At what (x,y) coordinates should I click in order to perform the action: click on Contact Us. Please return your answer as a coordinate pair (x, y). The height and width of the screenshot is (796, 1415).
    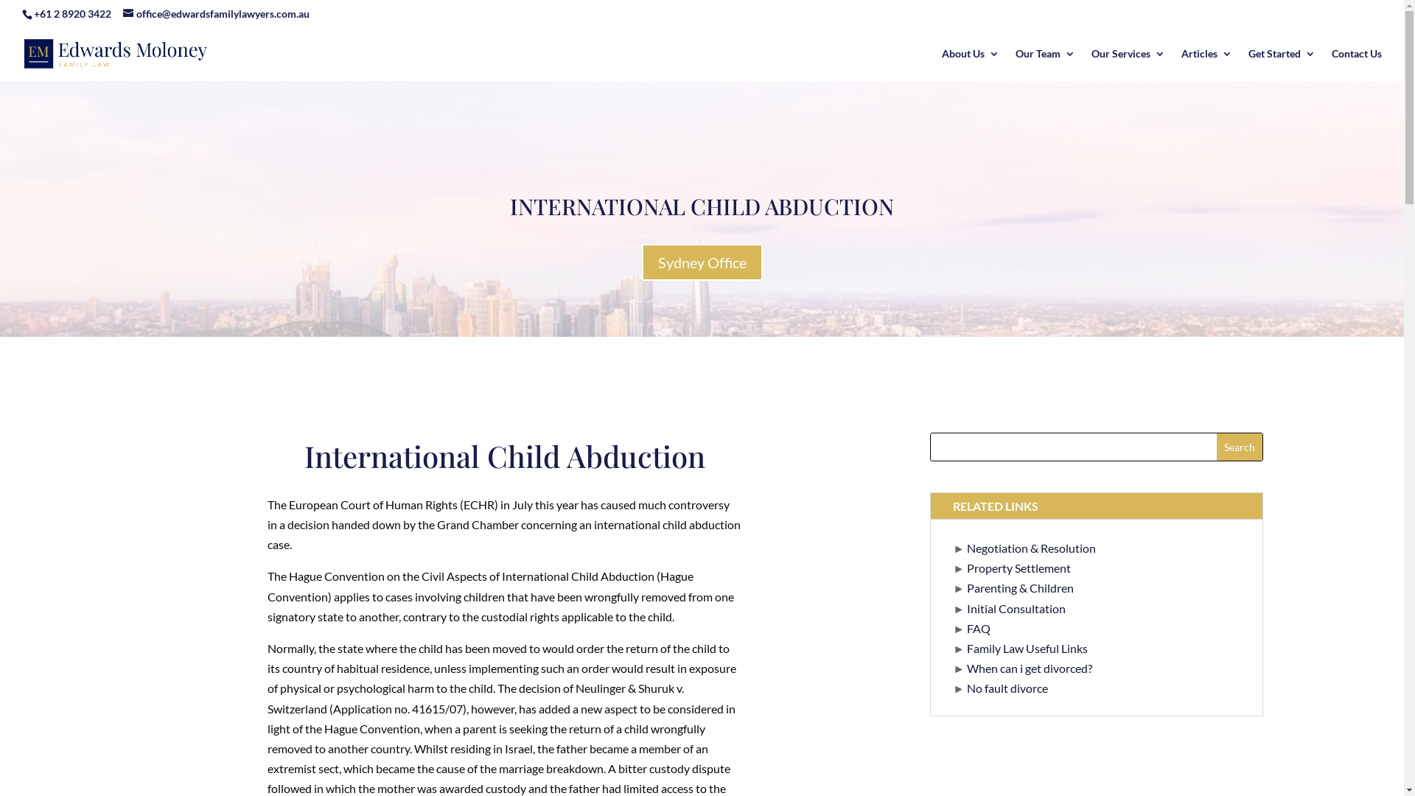
    Looking at the image, I should click on (1357, 65).